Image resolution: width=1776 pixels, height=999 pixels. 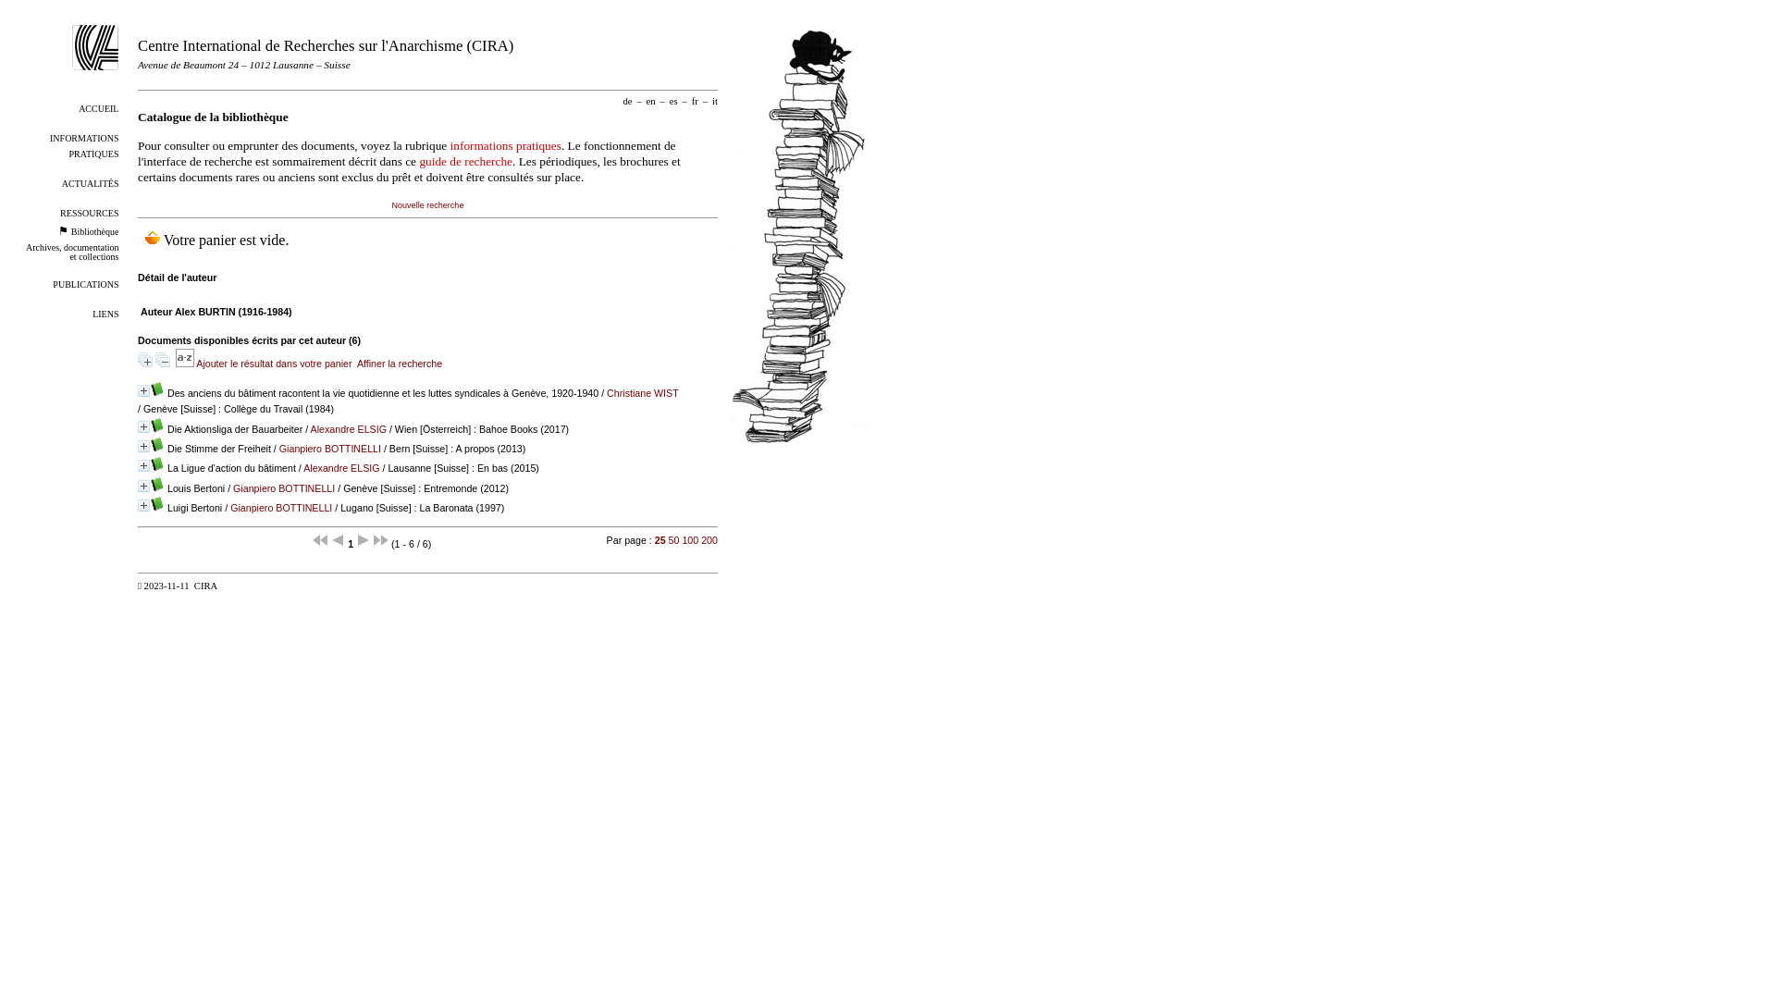 I want to click on es, so click(x=673, y=102).